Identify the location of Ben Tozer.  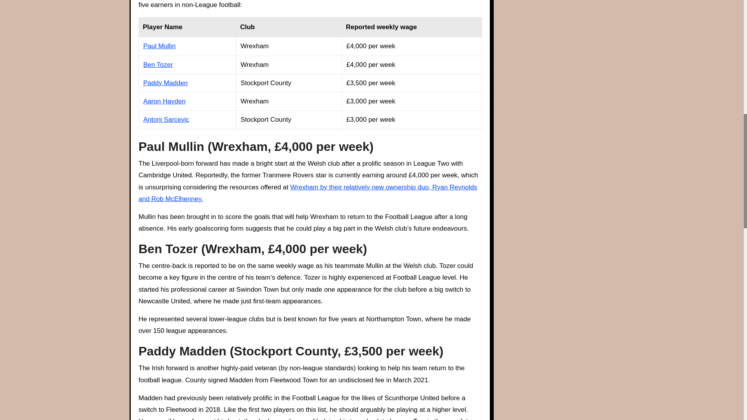
(158, 64).